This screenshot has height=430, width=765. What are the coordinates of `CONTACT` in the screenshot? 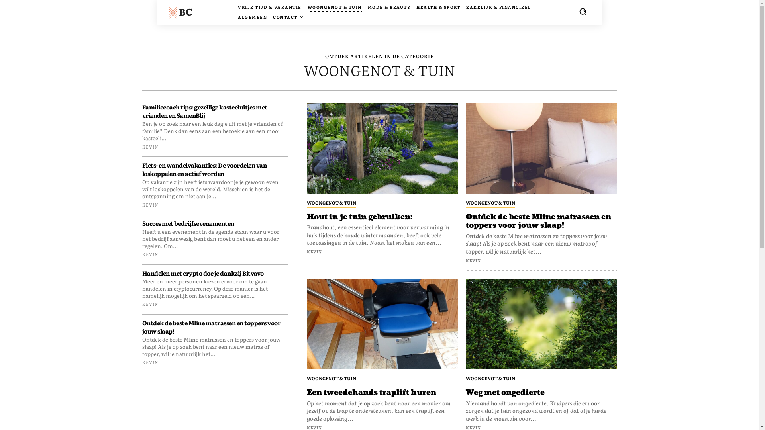 It's located at (288, 17).